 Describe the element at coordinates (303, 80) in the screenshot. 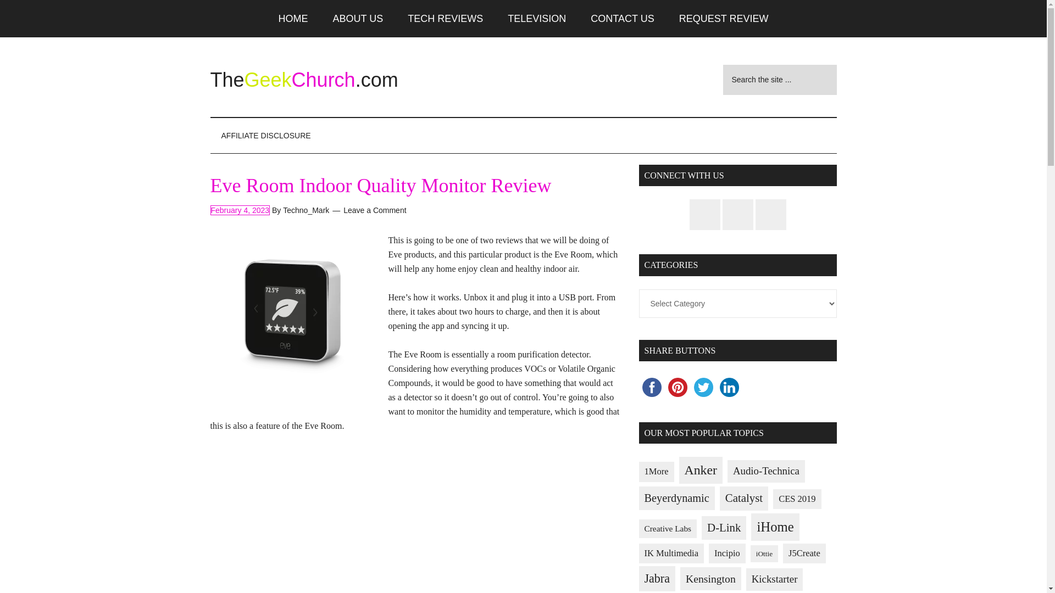

I see `TheGeekChurch.com` at that location.